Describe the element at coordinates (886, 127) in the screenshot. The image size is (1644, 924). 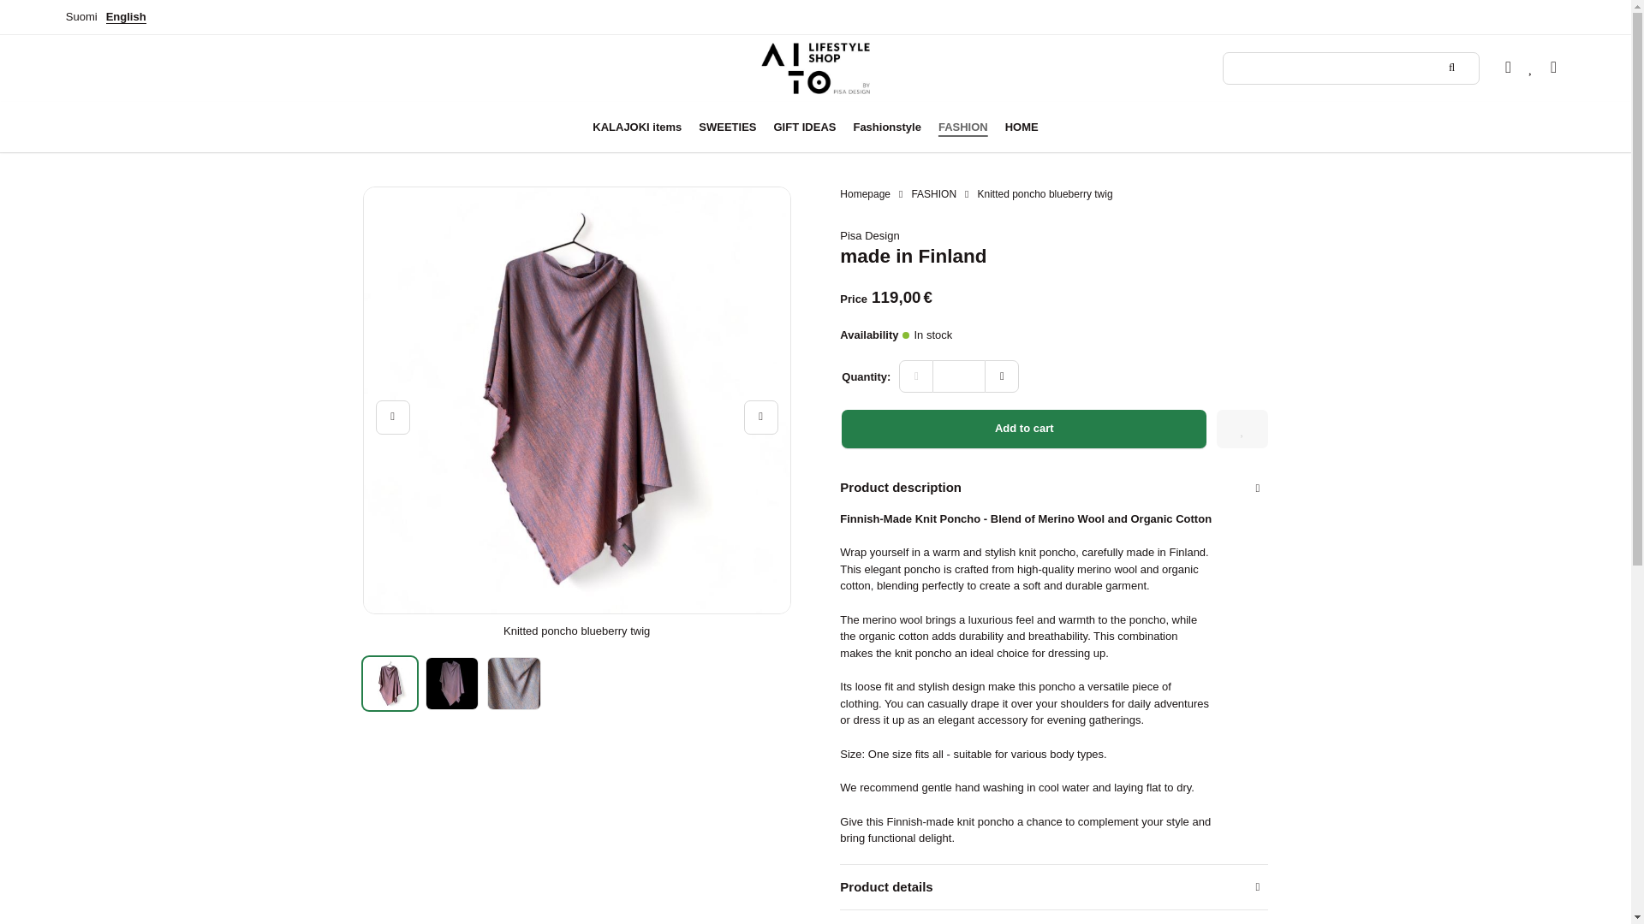
I see `Fashionstyle` at that location.